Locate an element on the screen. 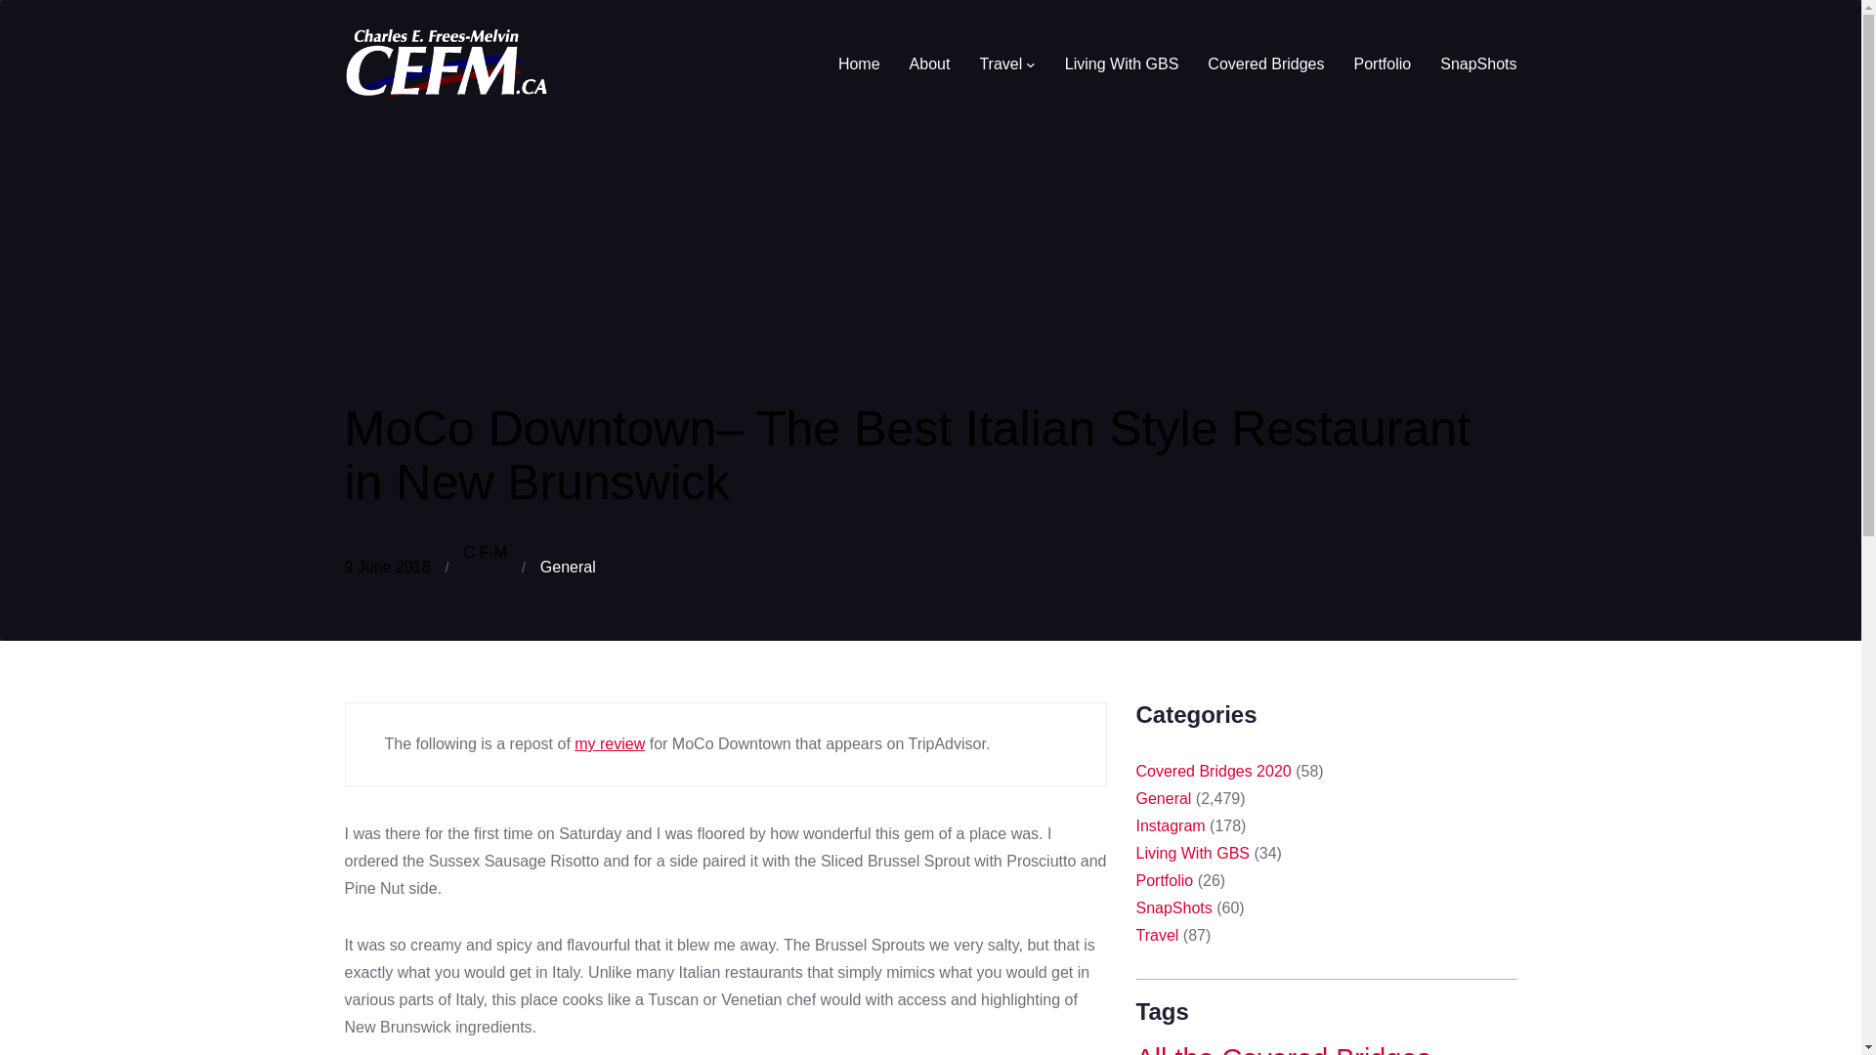 The width and height of the screenshot is (1876, 1055). Living With GBS is located at coordinates (1122, 63).